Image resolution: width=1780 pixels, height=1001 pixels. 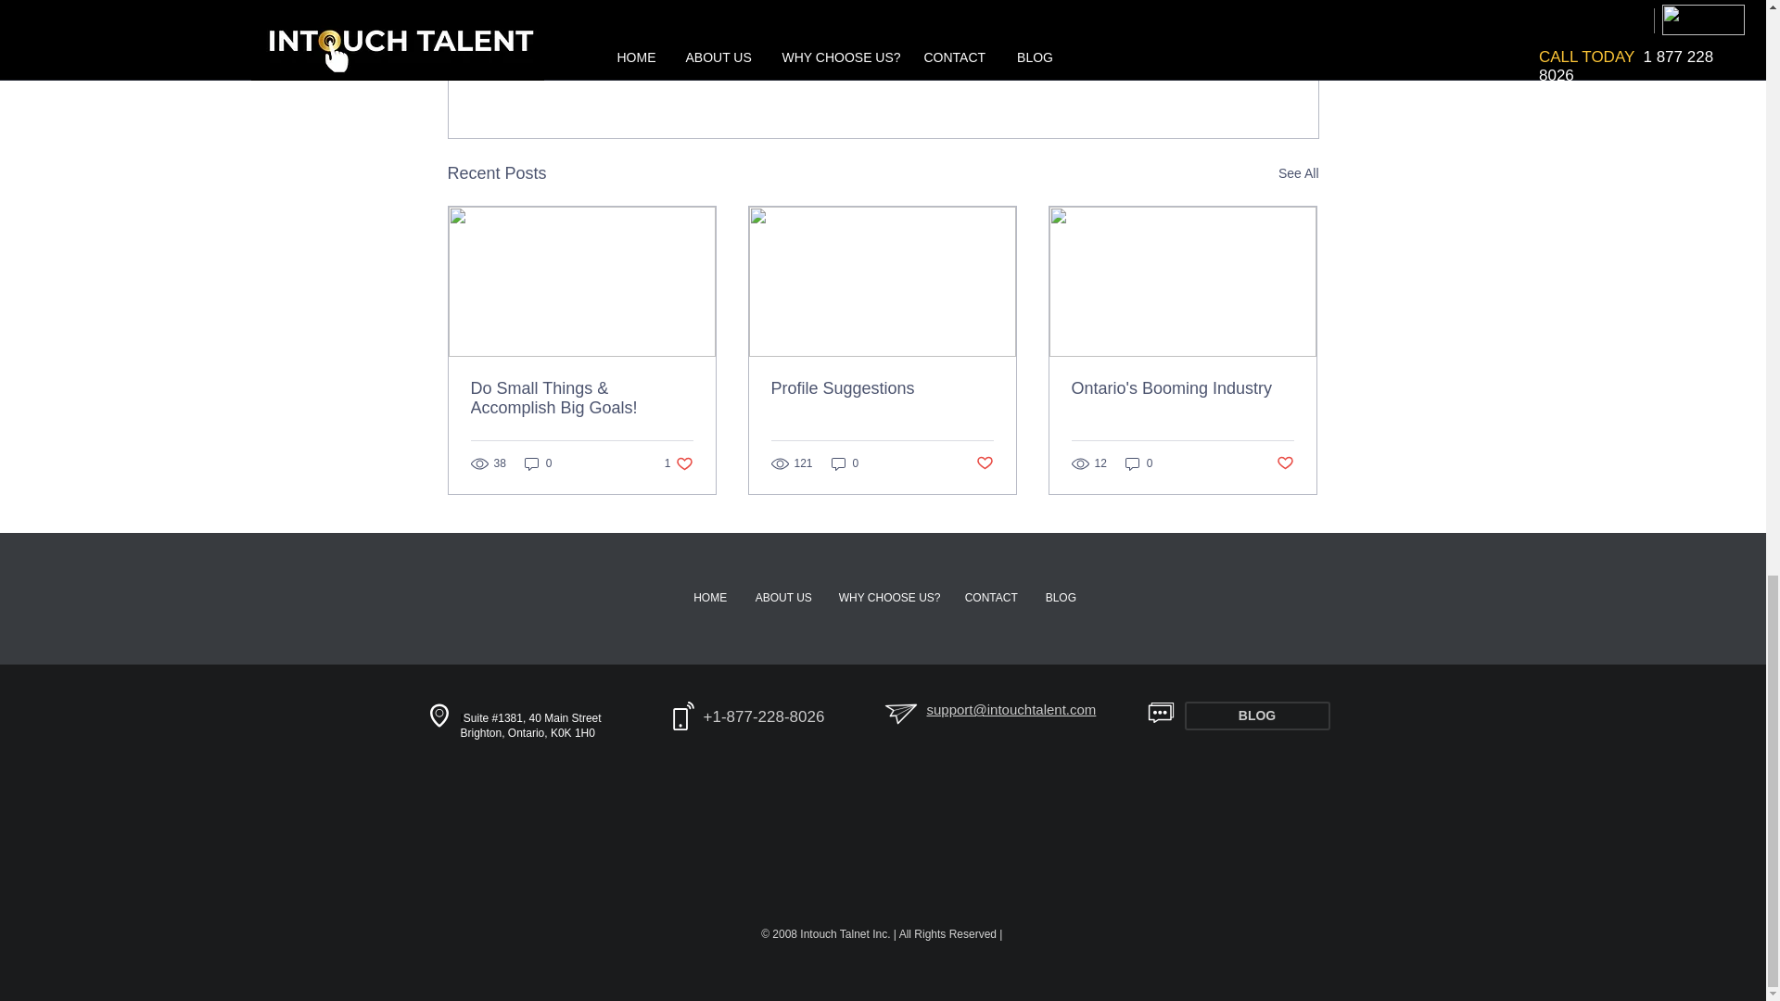 What do you see at coordinates (1257, 716) in the screenshot?
I see `Profile Suggestions` at bounding box center [1257, 716].